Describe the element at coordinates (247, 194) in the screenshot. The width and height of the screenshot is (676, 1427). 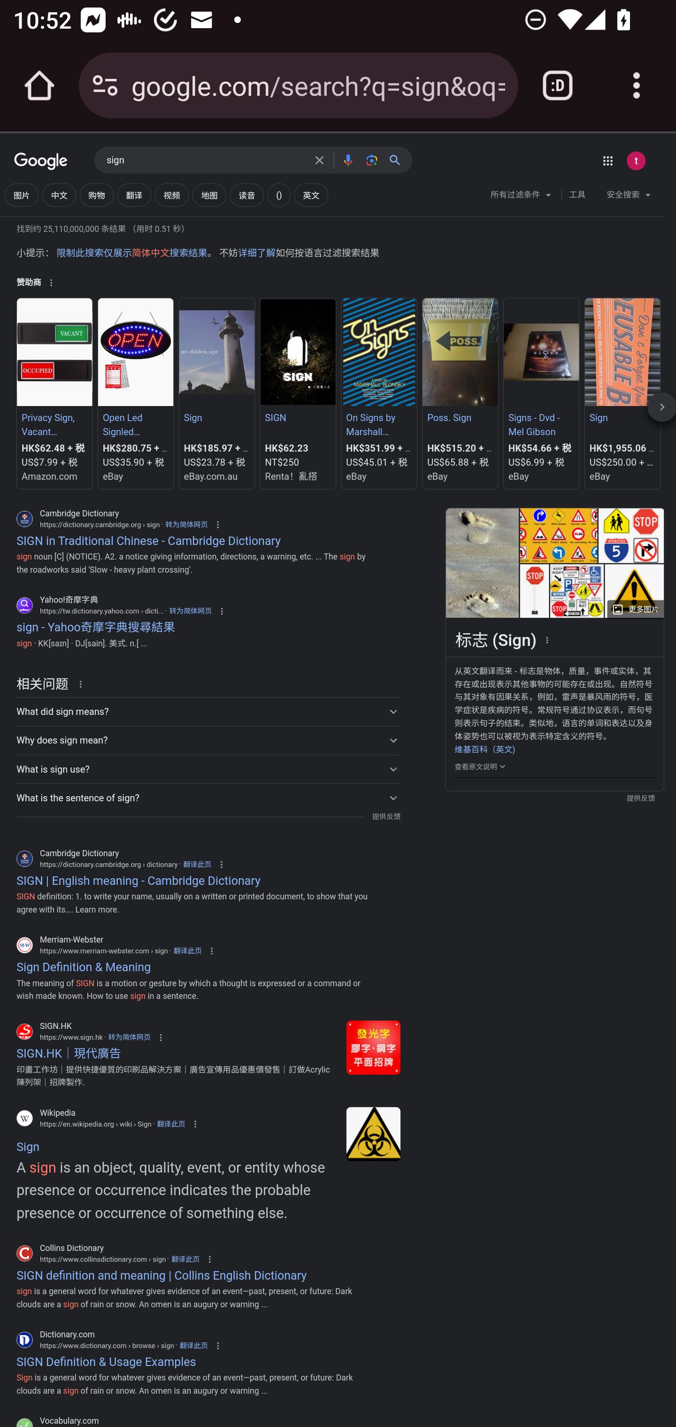
I see `添加“读音” 读音` at that location.